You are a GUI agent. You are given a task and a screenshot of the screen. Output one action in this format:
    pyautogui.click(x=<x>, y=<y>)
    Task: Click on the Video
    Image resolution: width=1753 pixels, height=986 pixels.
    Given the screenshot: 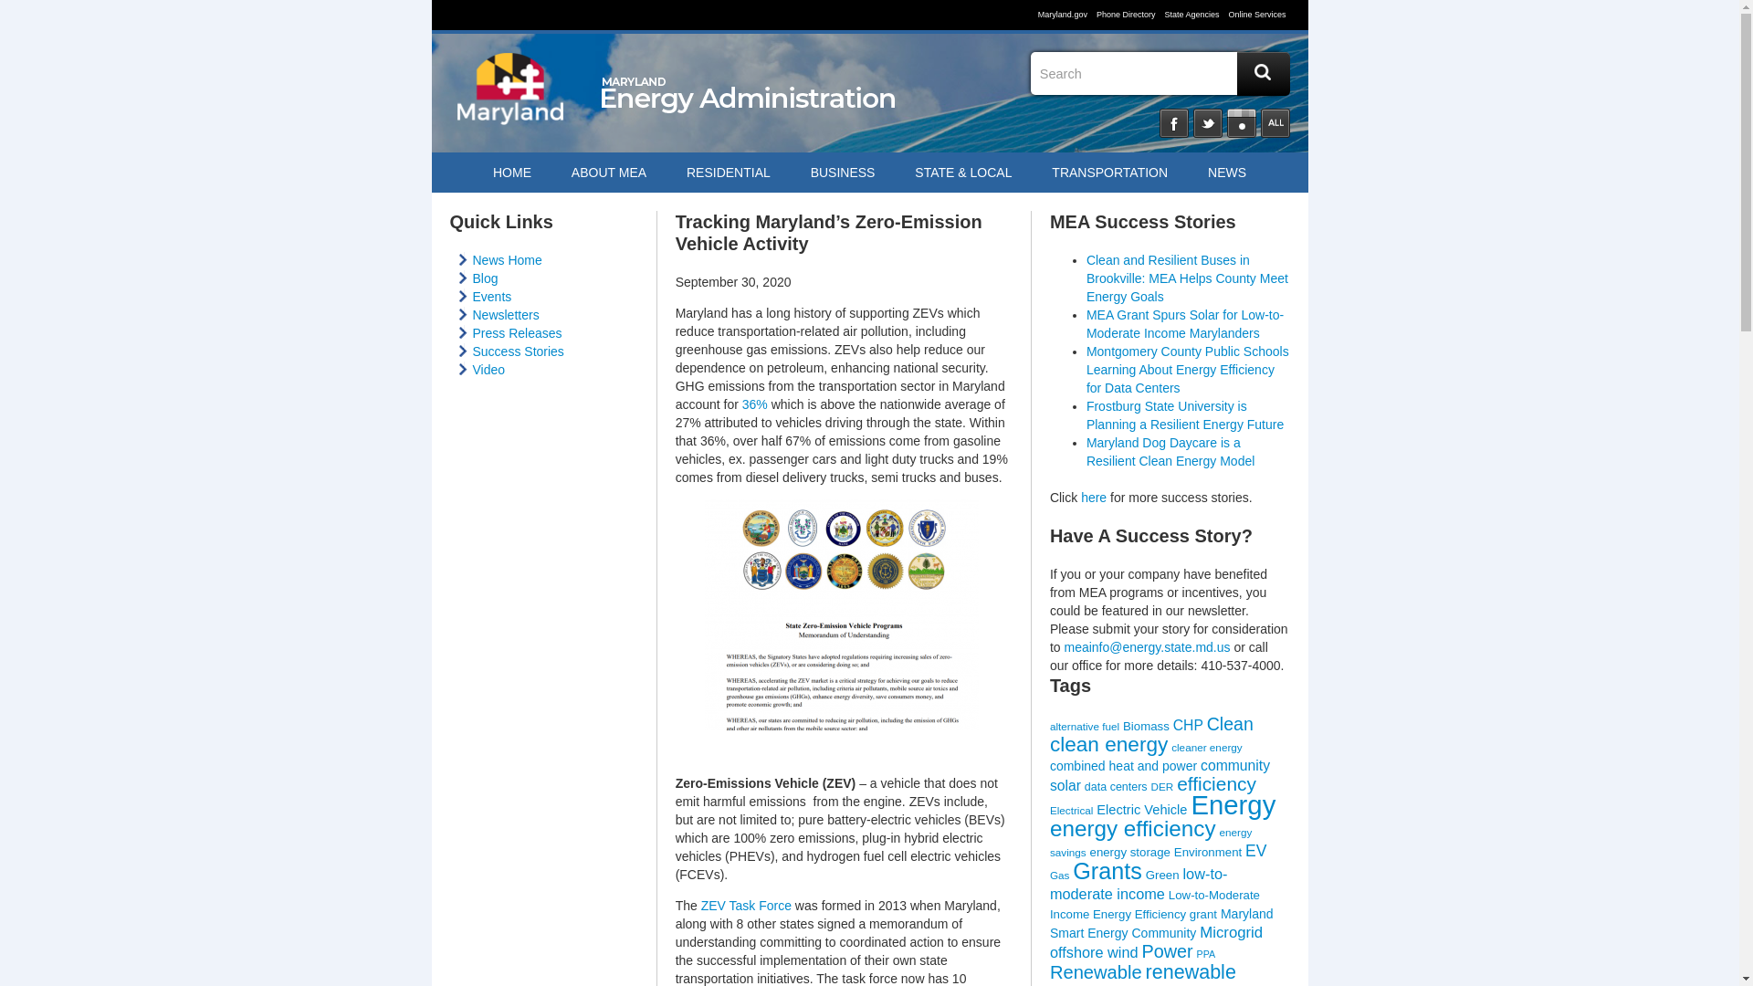 What is the action you would take?
    pyautogui.click(x=489, y=369)
    